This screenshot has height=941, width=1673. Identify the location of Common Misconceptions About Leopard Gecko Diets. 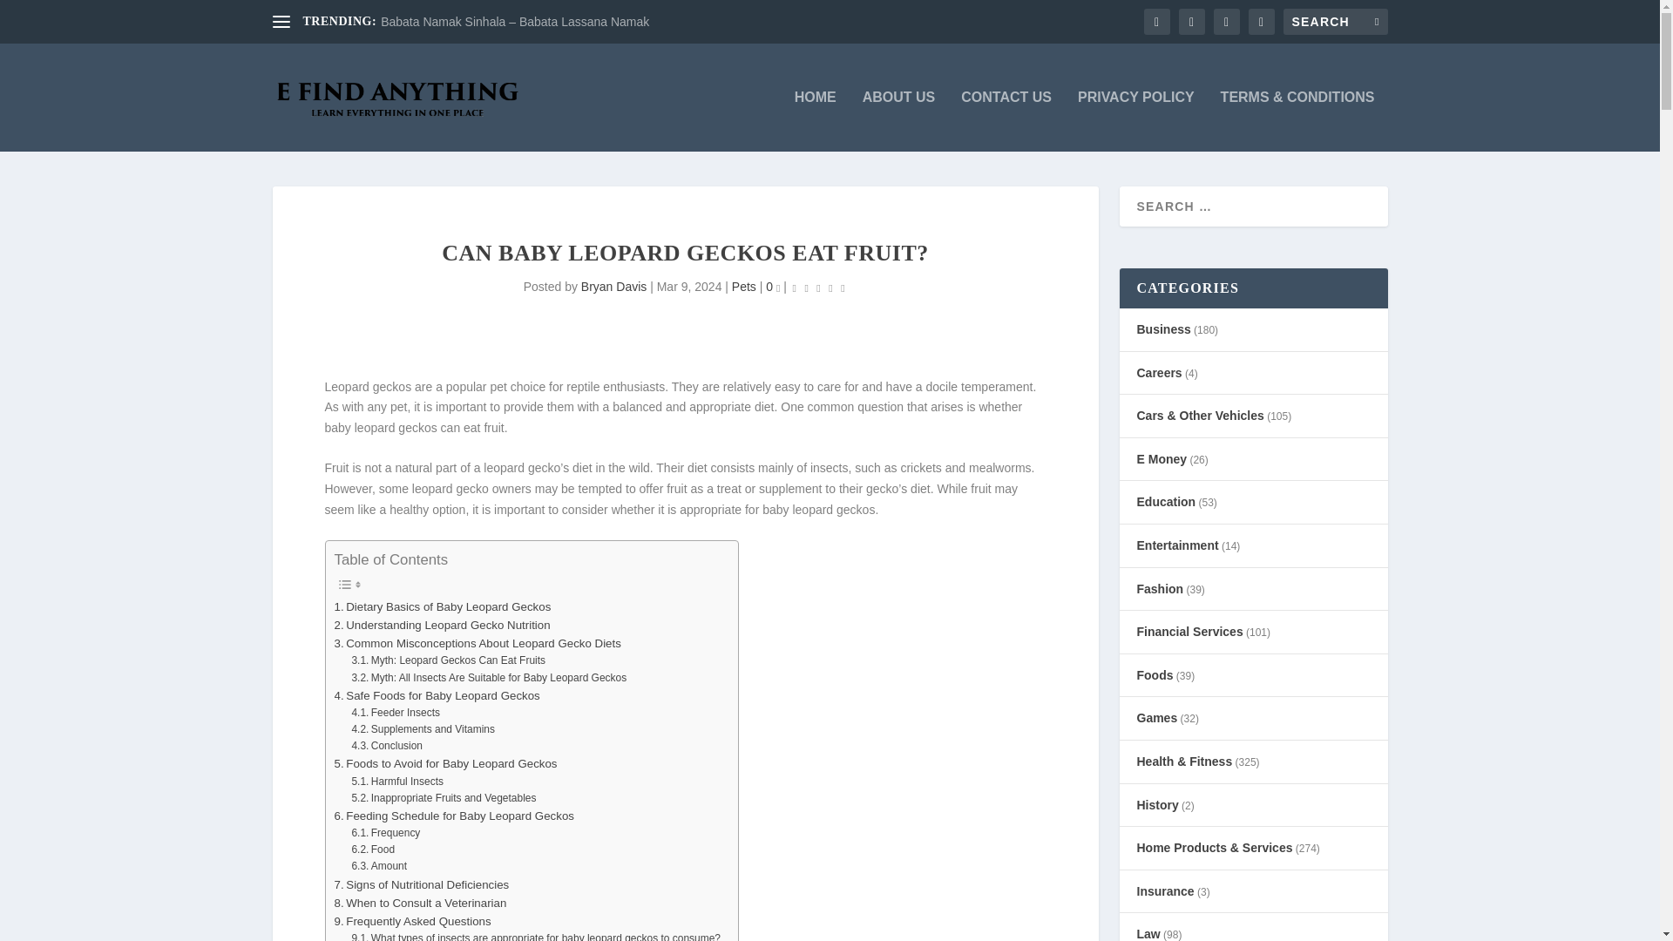
(478, 643).